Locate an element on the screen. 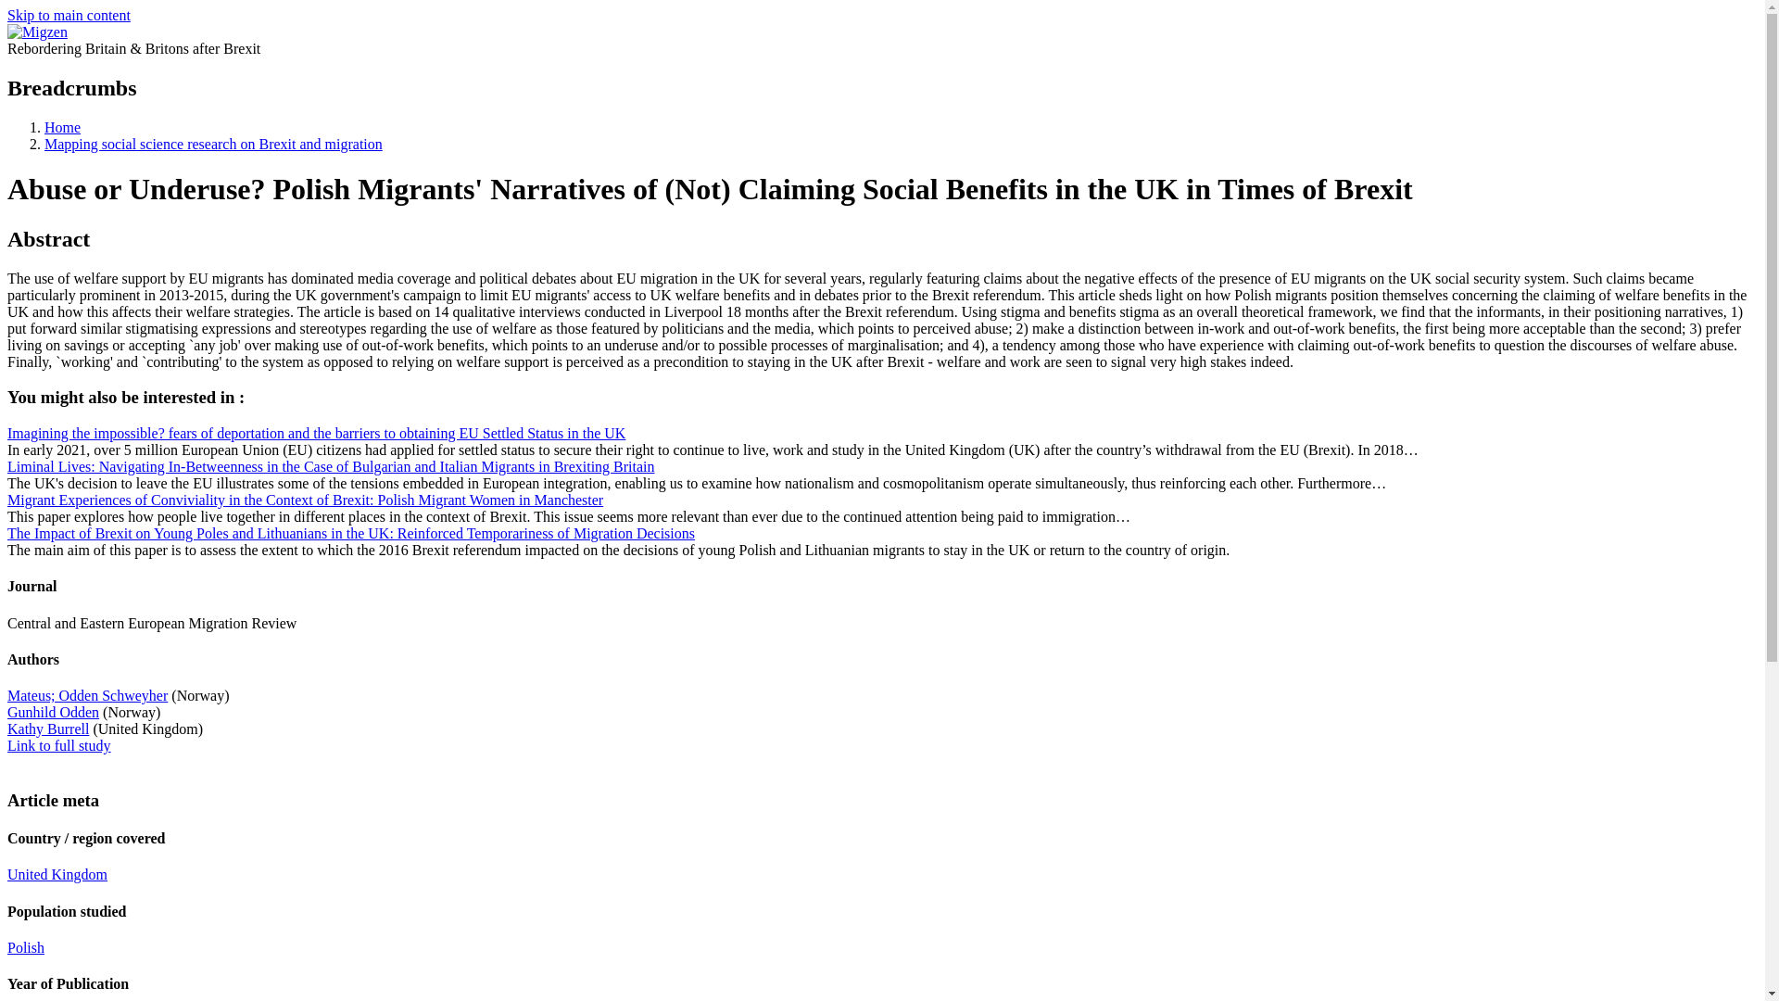 The width and height of the screenshot is (1779, 1001). Gunhild Odden is located at coordinates (53, 712).